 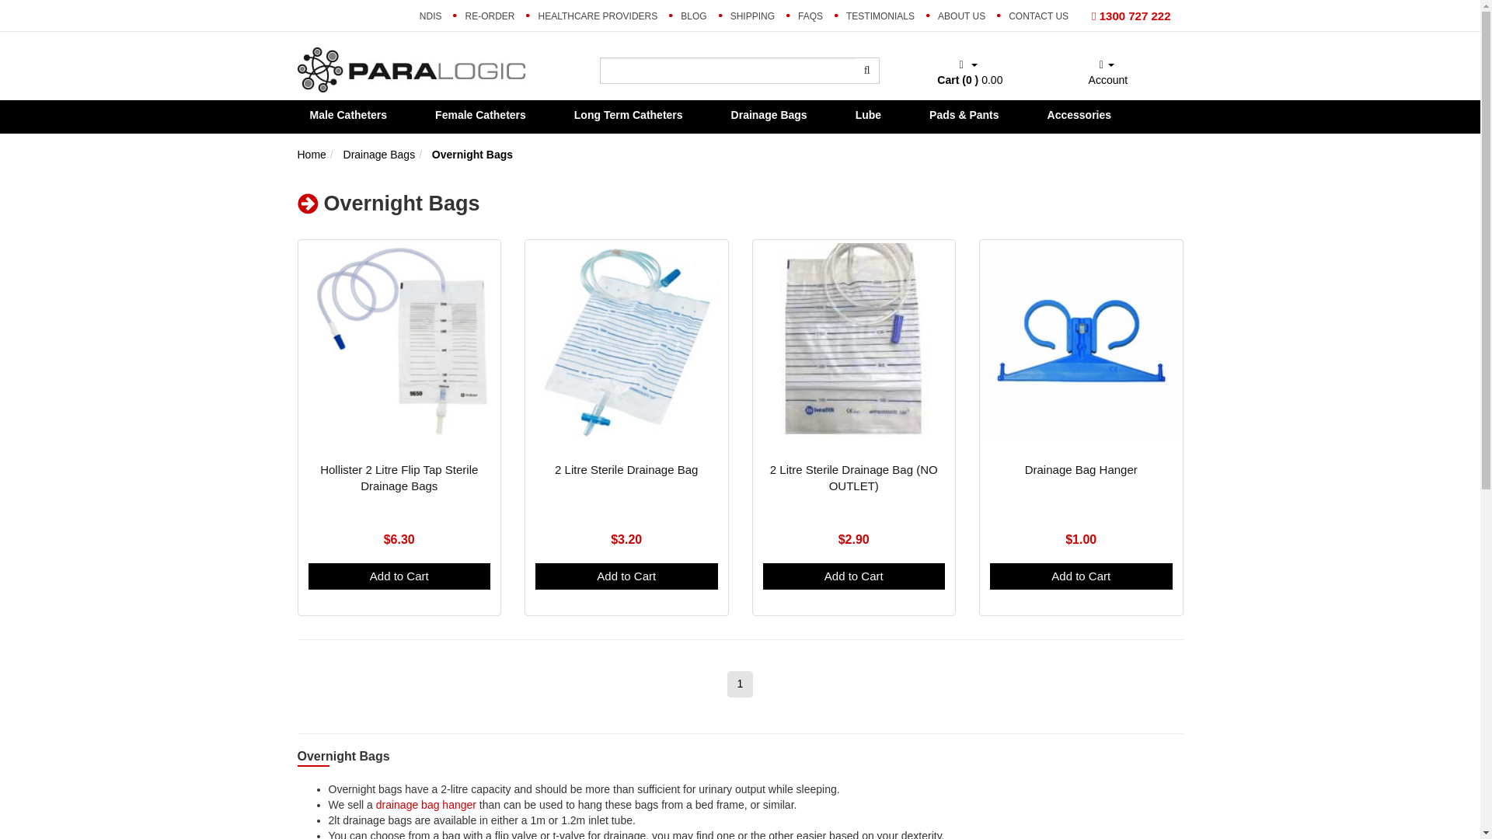 I want to click on 2 Litre Sterile Drainage Bag, so click(x=626, y=469).